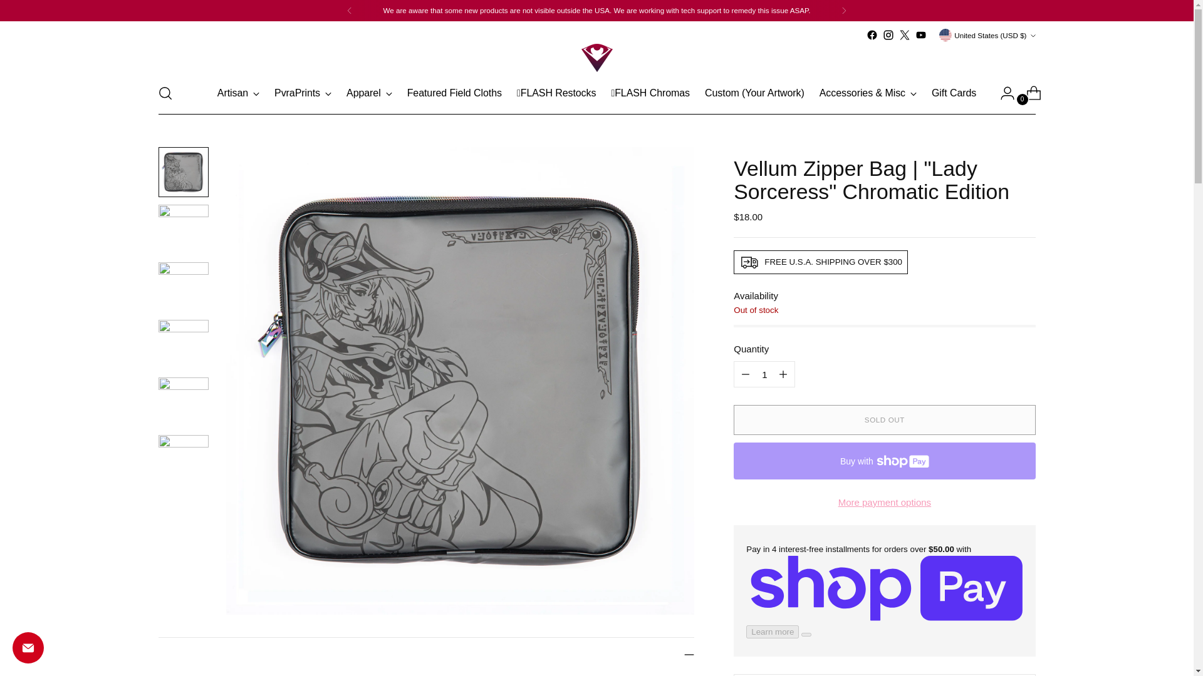  I want to click on Pvramid on YouTube, so click(921, 35).